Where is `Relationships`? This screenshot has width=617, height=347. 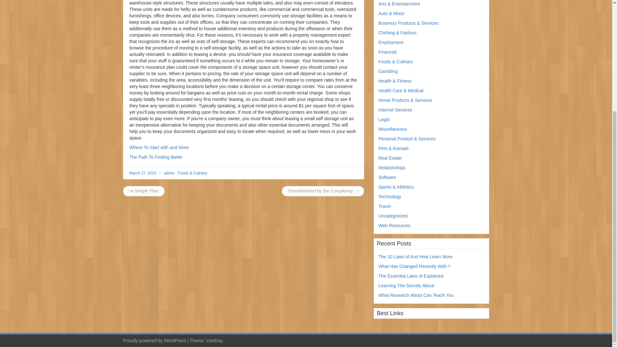 Relationships is located at coordinates (392, 168).